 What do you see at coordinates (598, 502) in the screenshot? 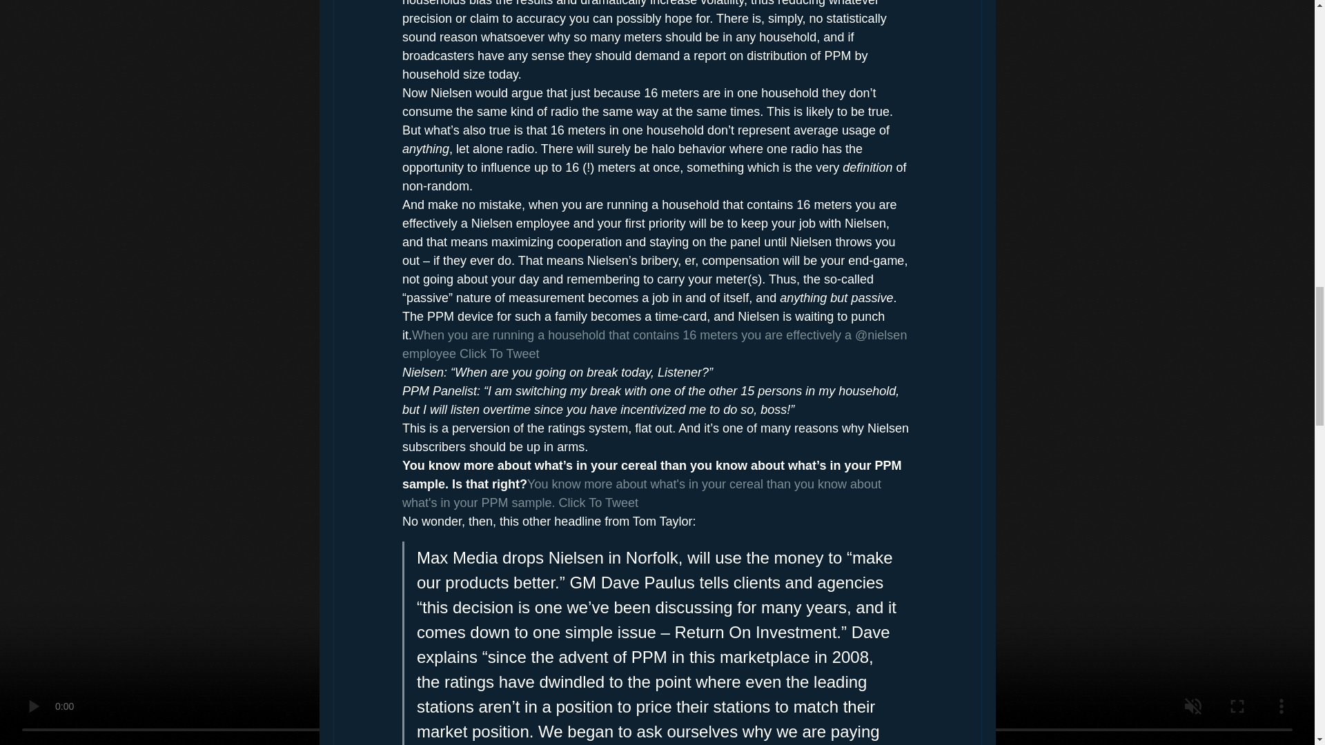
I see `Click To Tweet` at bounding box center [598, 502].